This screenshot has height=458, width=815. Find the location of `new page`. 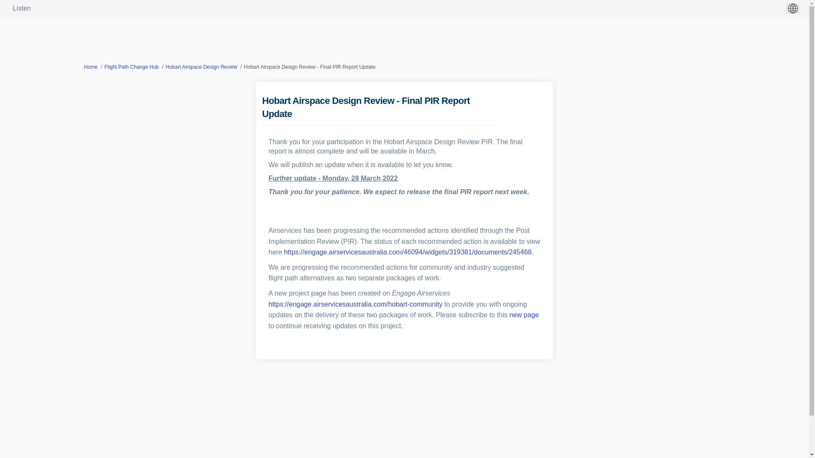

new page is located at coordinates (524, 315).